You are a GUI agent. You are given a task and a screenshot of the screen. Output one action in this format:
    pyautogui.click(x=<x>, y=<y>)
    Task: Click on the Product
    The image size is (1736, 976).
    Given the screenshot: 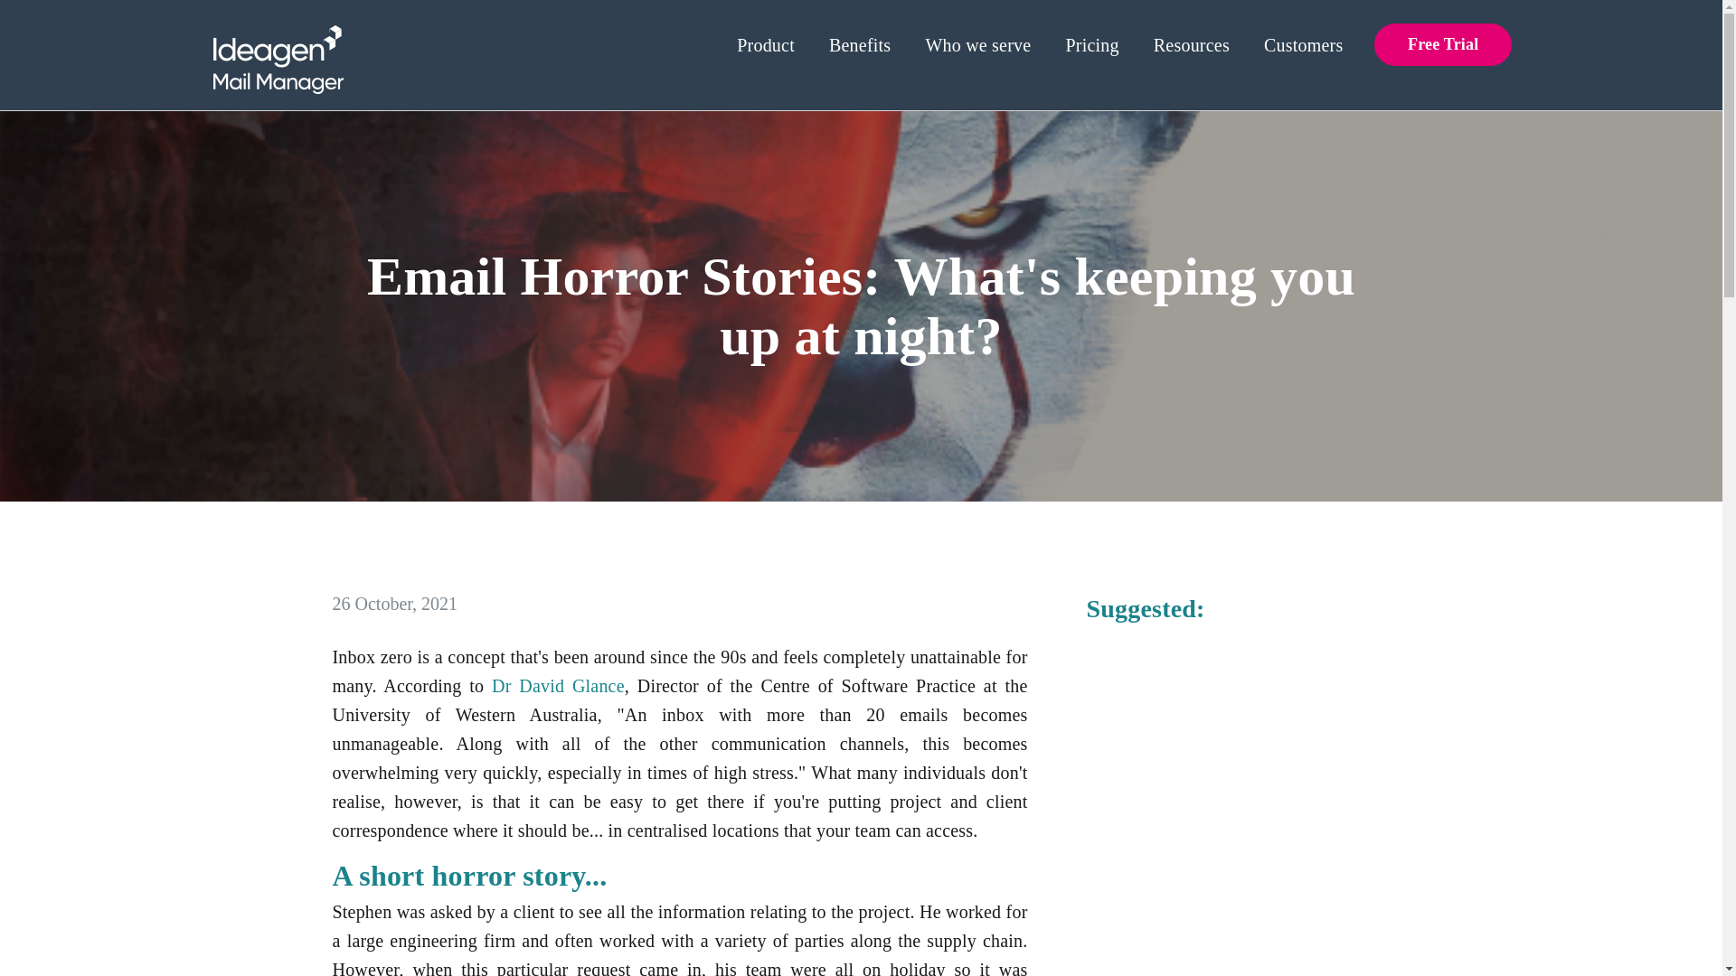 What is the action you would take?
    pyautogui.click(x=766, y=47)
    